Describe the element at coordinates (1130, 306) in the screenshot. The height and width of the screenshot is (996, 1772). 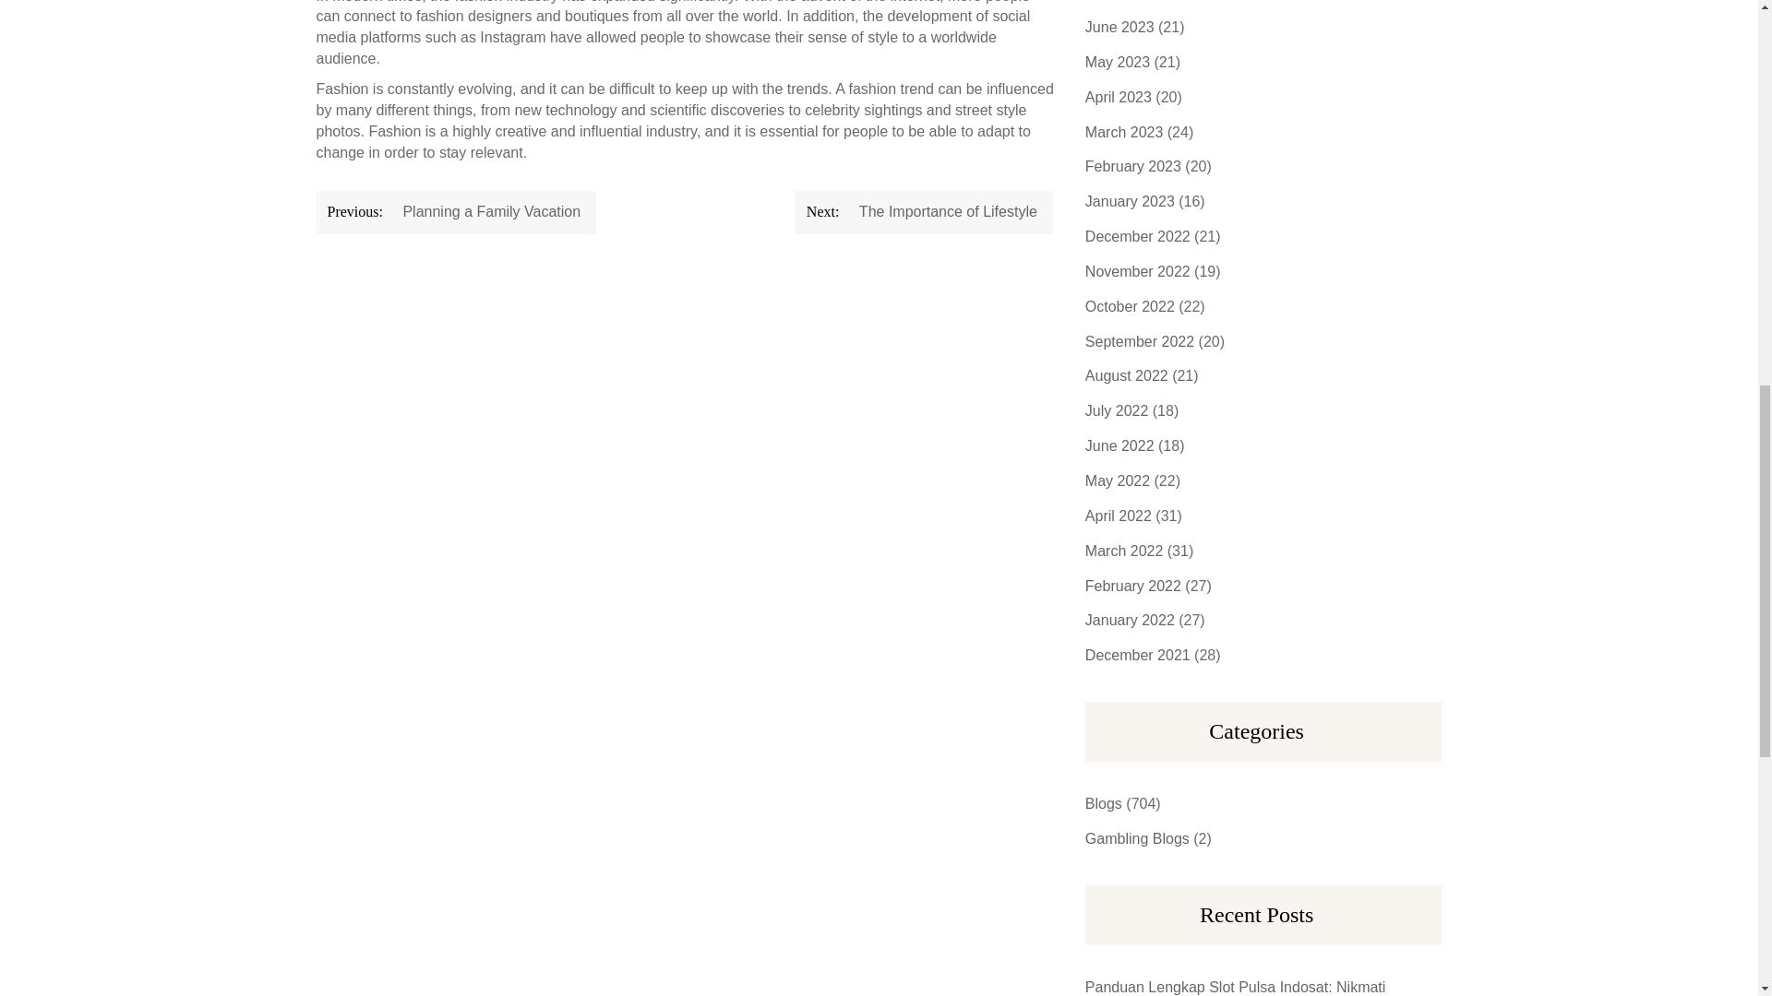
I see `October 2022` at that location.